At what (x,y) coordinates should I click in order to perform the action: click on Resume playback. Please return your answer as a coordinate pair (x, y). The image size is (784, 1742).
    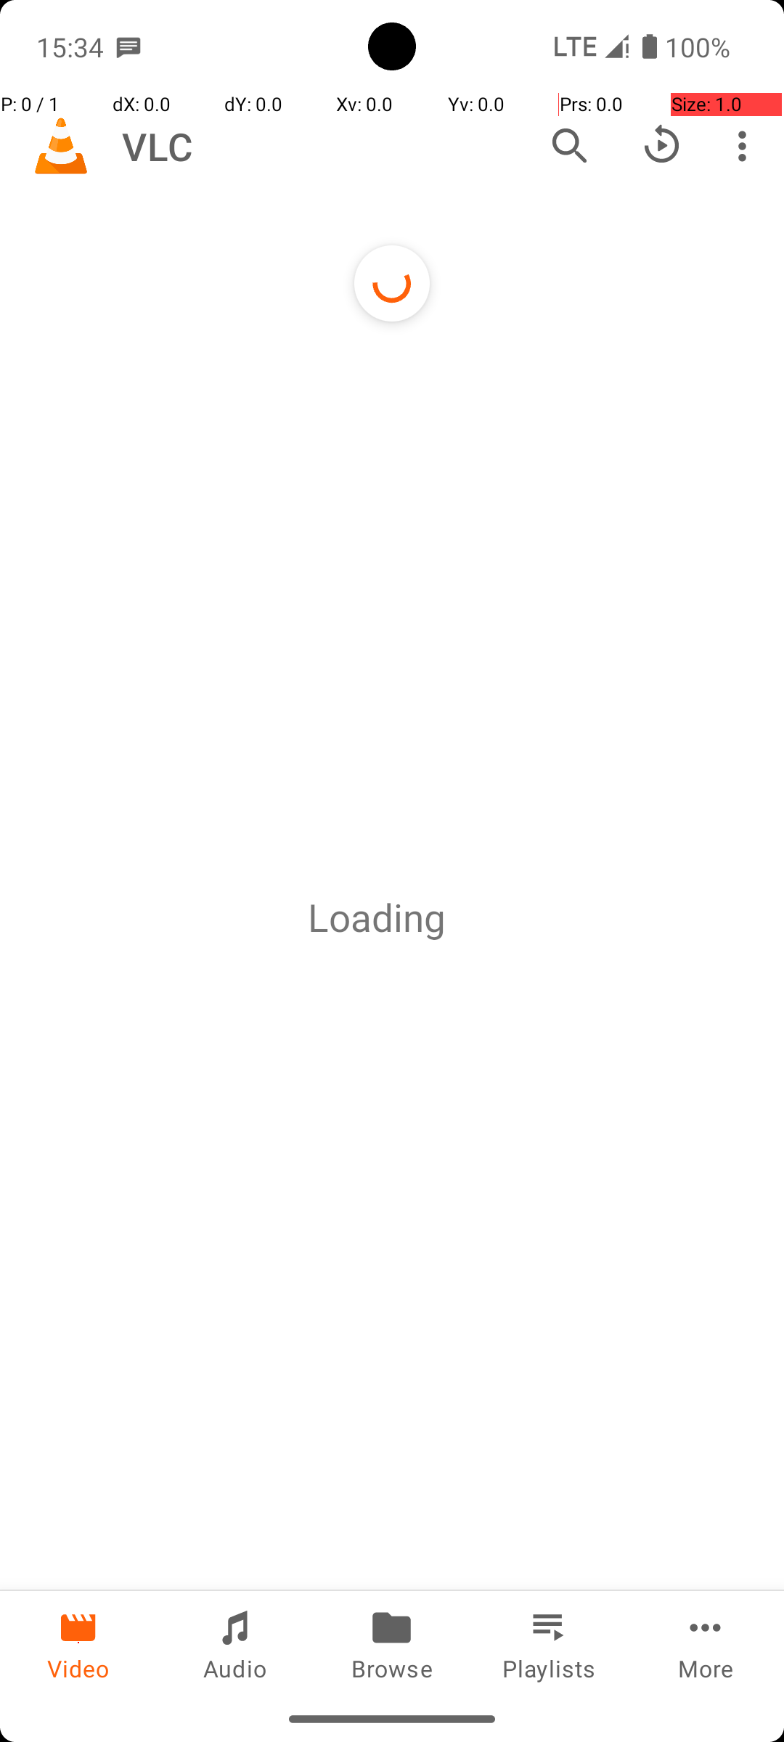
    Looking at the image, I should click on (662, 146).